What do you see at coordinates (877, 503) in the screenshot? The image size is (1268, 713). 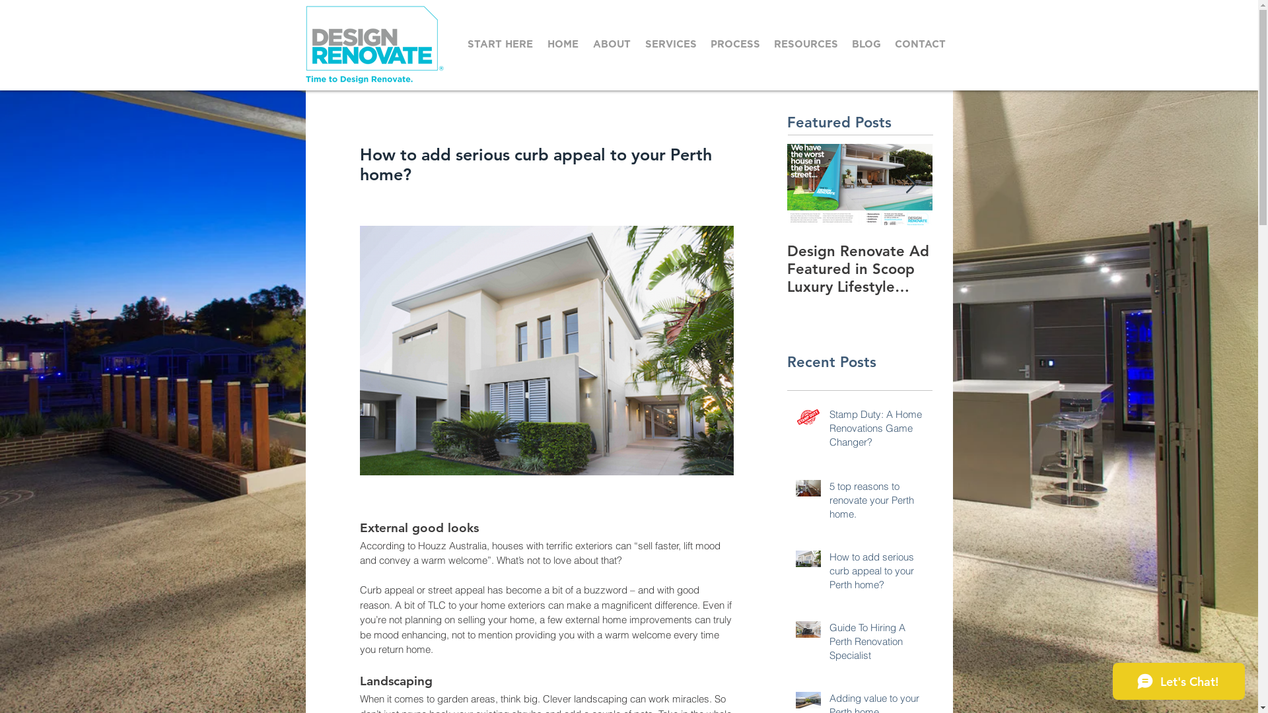 I see `5 top reasons to renovate your Perth home.` at bounding box center [877, 503].